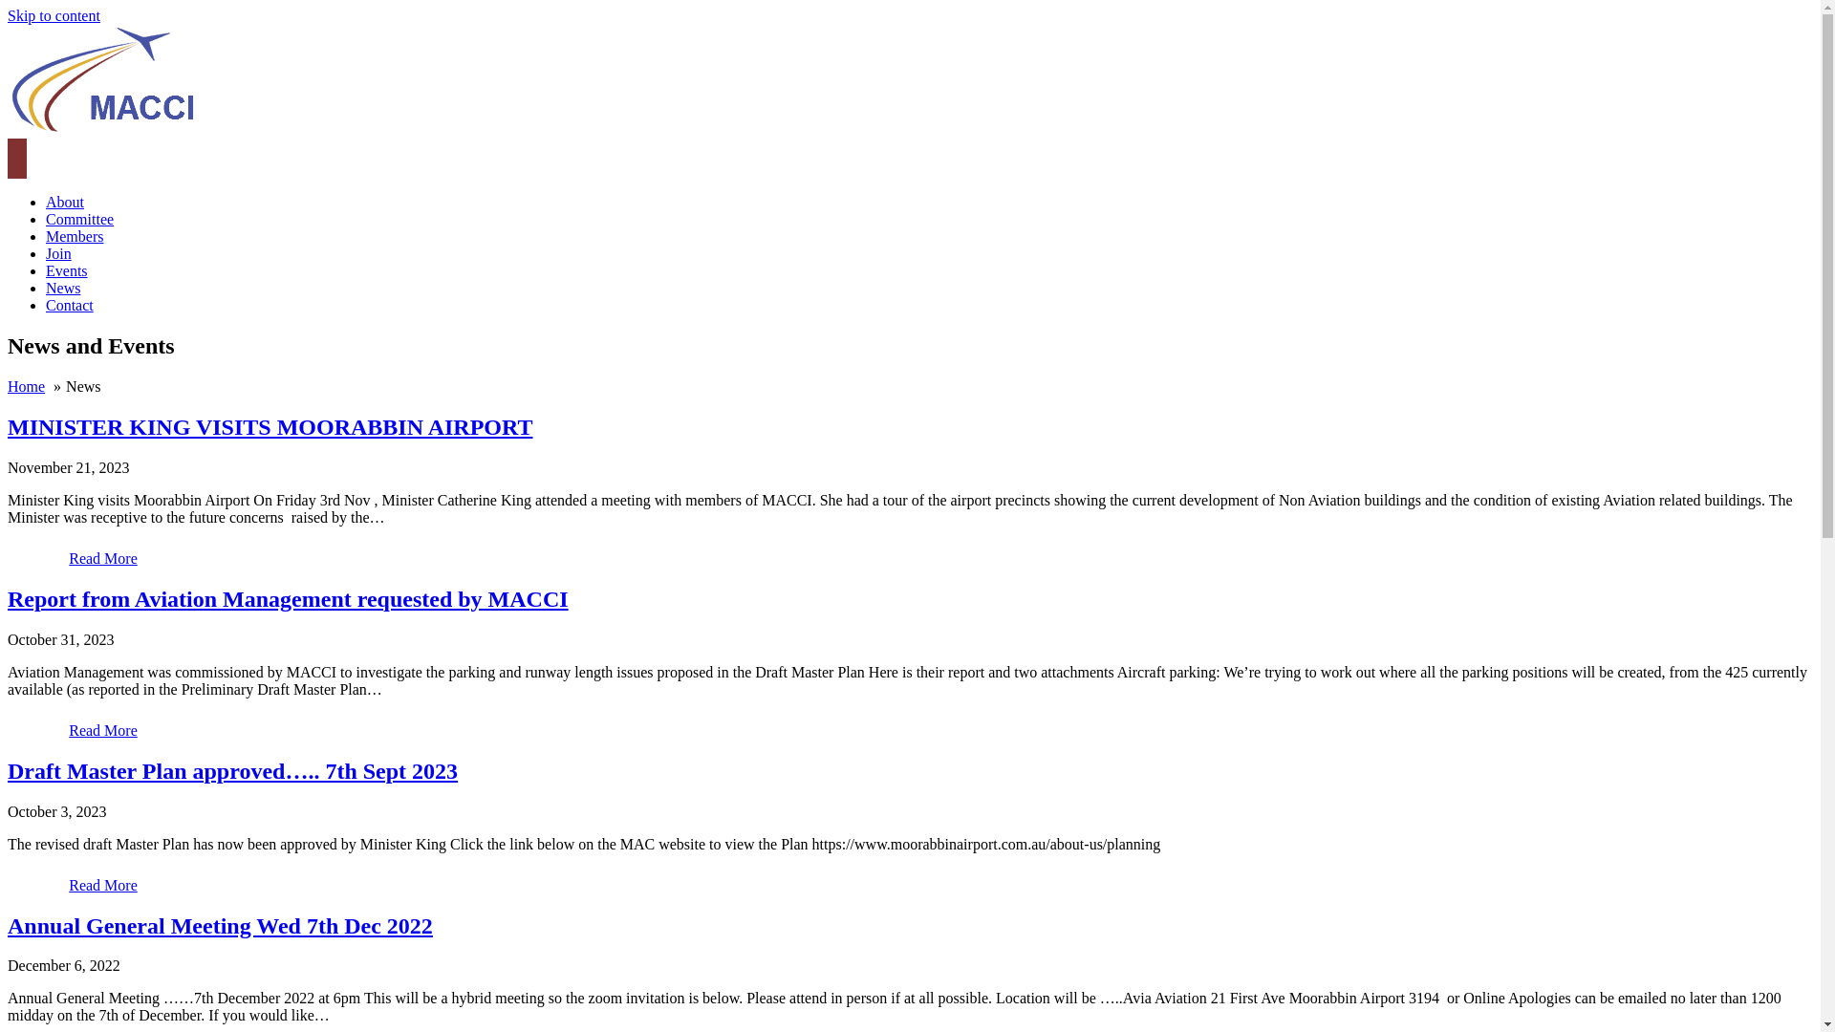  Describe the element at coordinates (65, 203) in the screenshot. I see `About` at that location.